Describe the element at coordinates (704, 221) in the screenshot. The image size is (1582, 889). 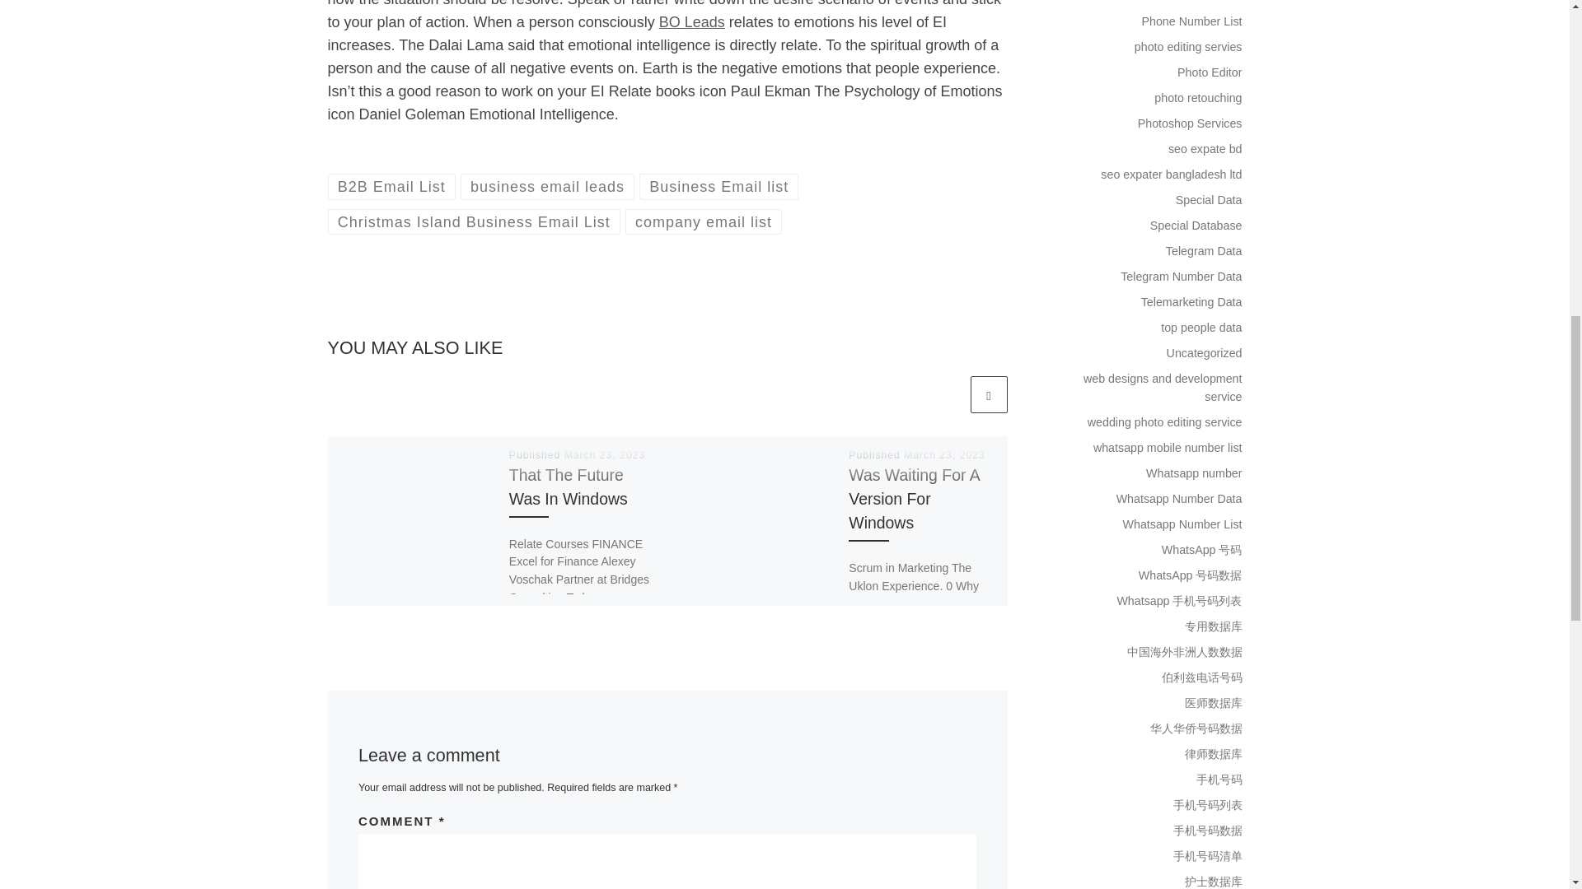
I see `View all posts in company email list` at that location.